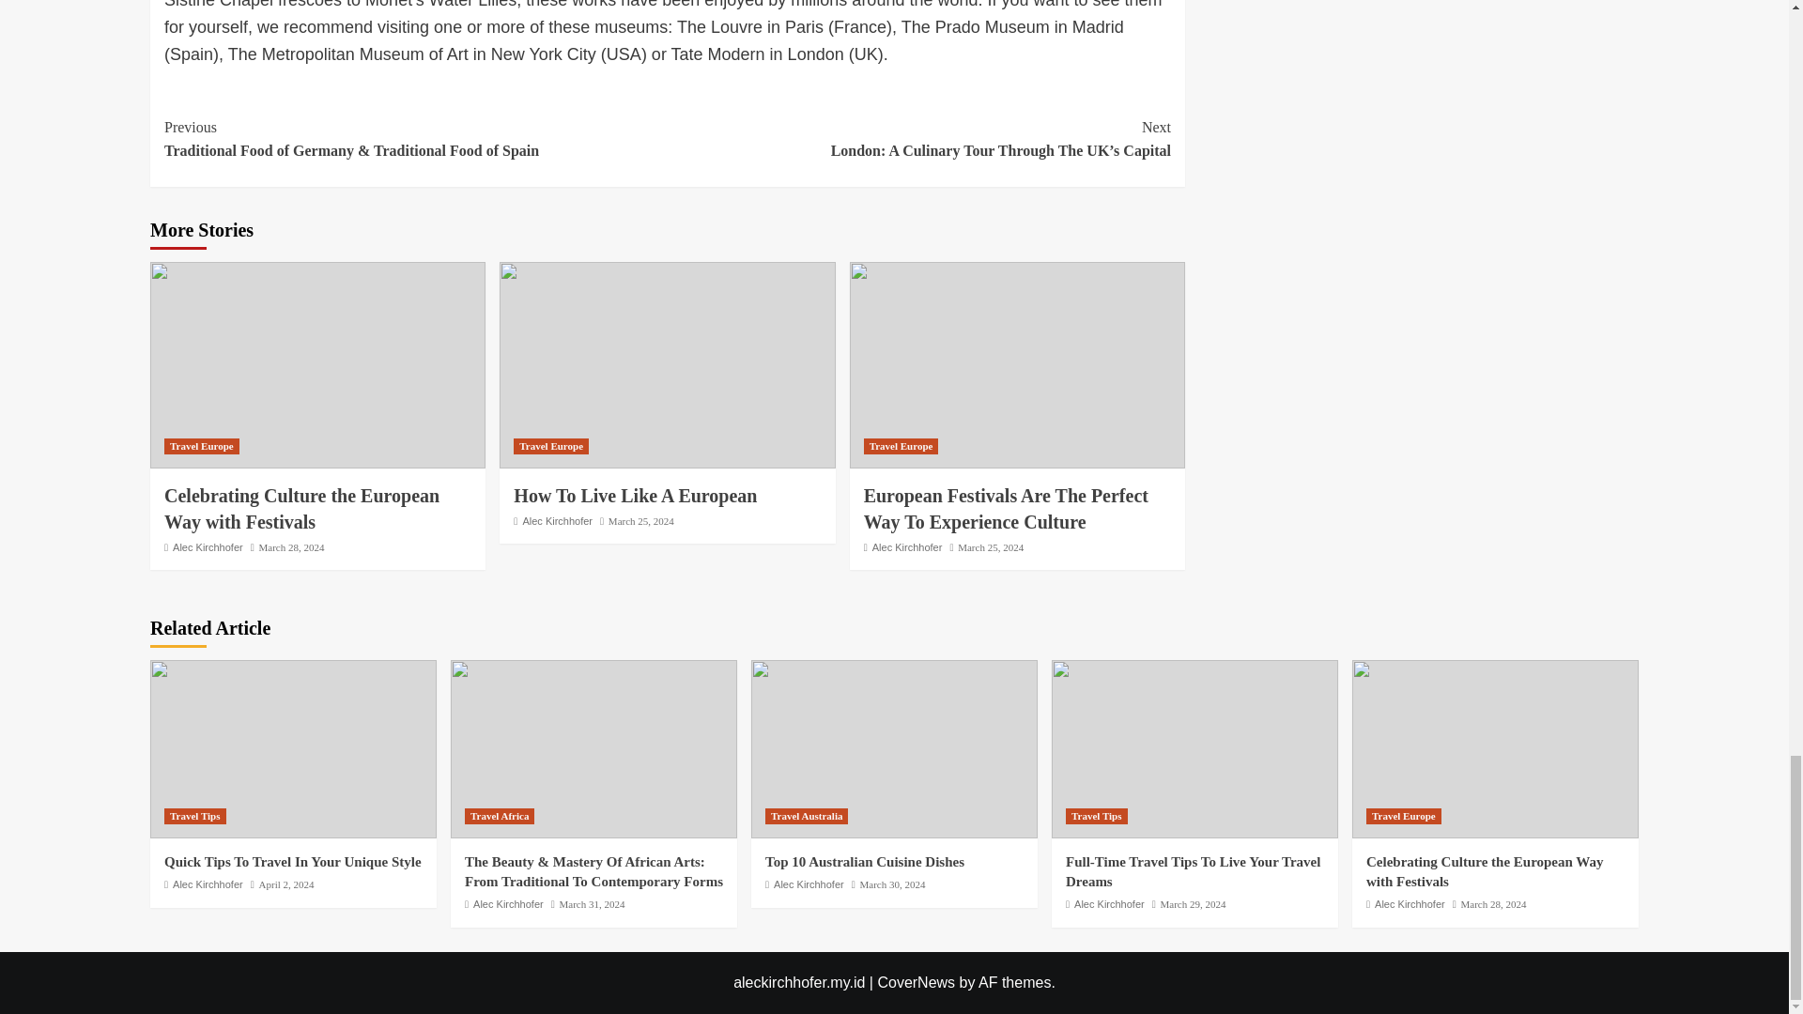 Image resolution: width=1803 pixels, height=1014 pixels. I want to click on Alec Kirchhofer, so click(208, 546).